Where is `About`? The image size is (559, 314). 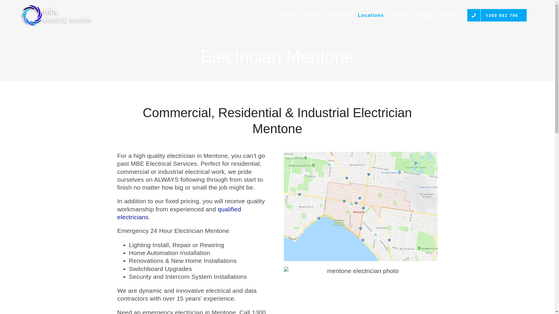 About is located at coordinates (313, 15).